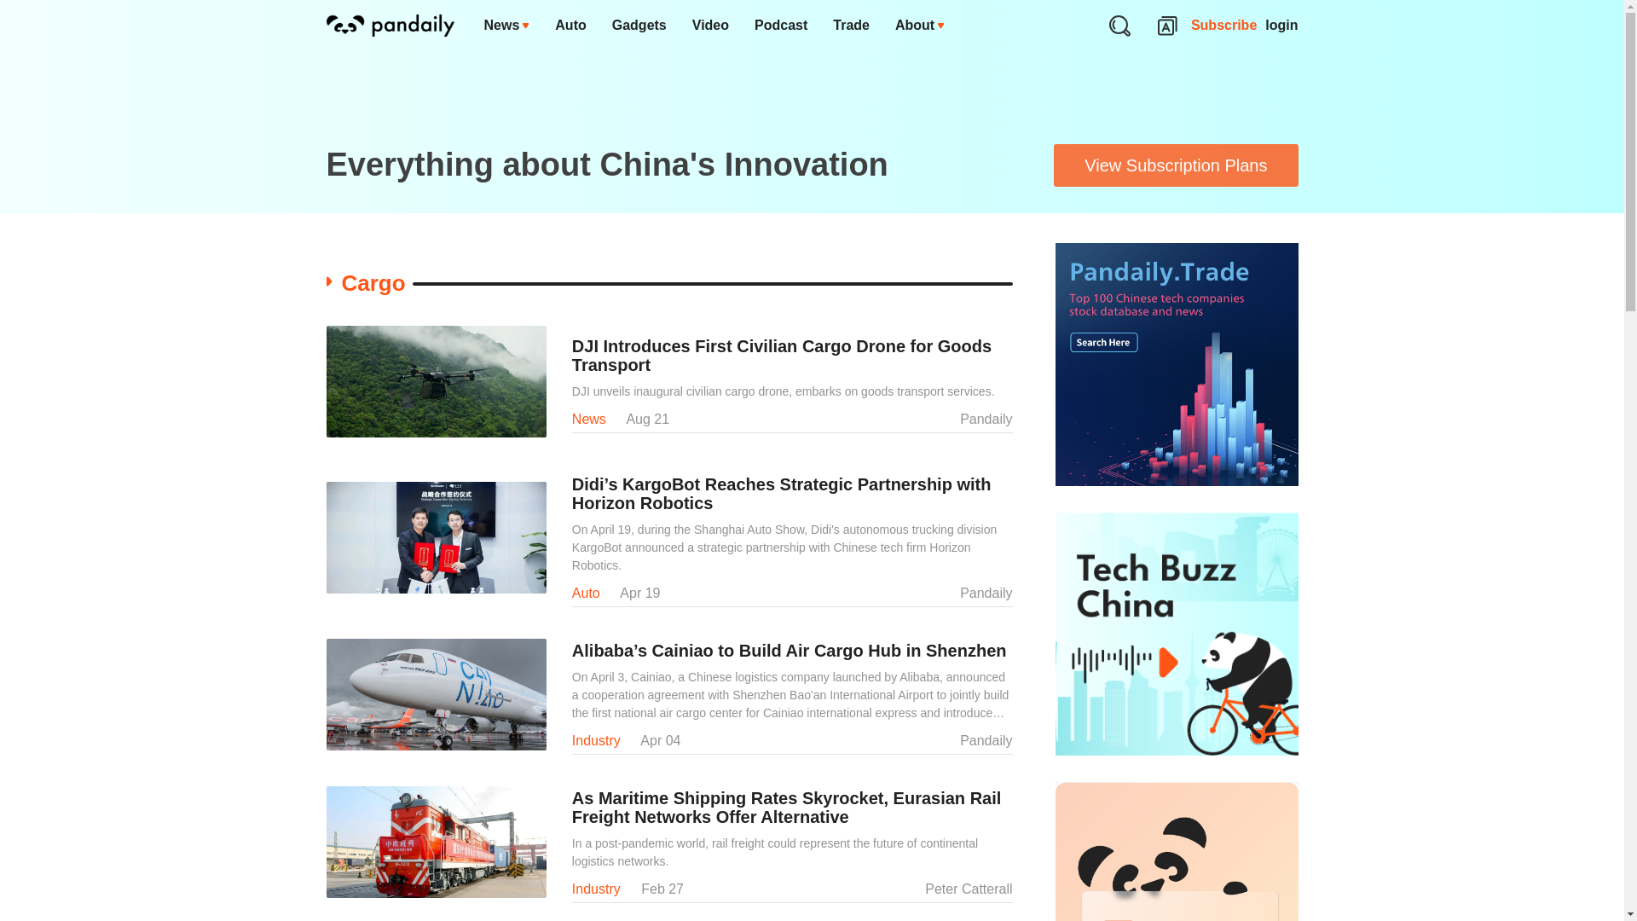 This screenshot has width=1637, height=921. What do you see at coordinates (986, 419) in the screenshot?
I see `Pandaily` at bounding box center [986, 419].